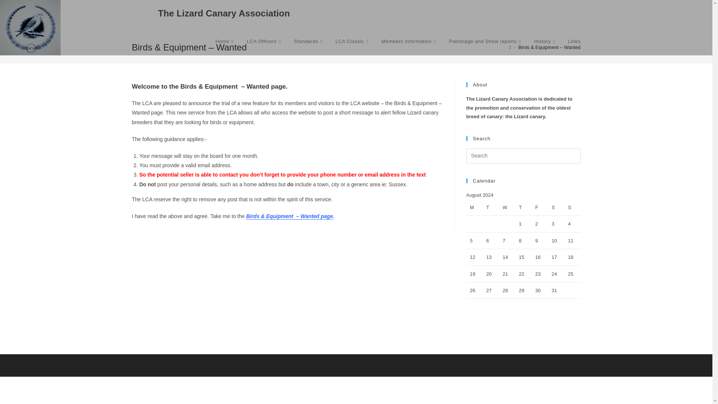 Image resolution: width=718 pixels, height=404 pixels. I want to click on Standards, so click(309, 41).